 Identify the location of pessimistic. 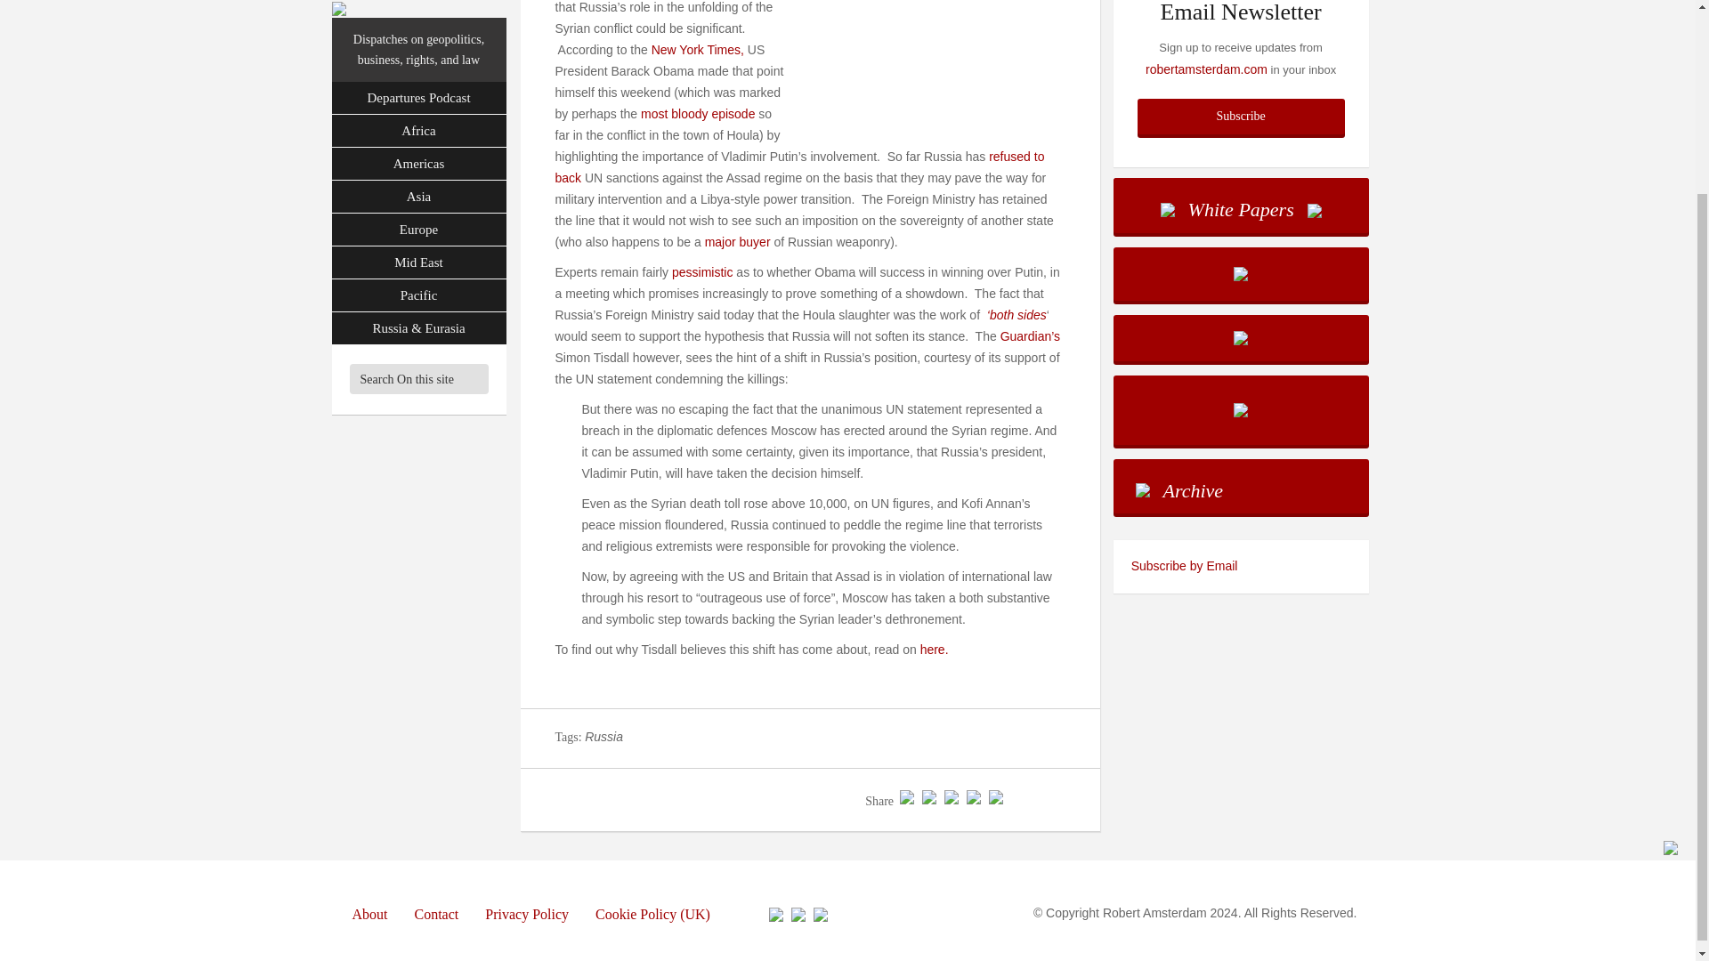
(701, 272).